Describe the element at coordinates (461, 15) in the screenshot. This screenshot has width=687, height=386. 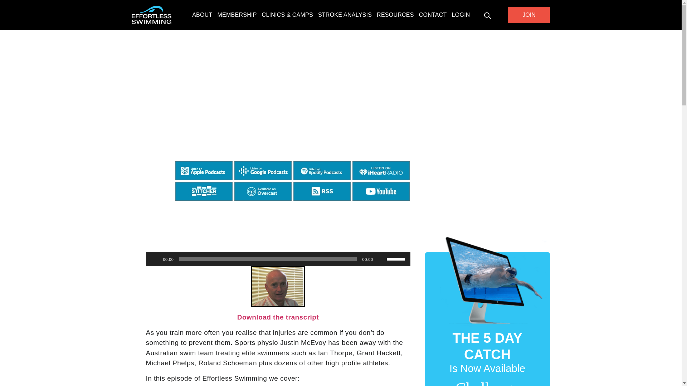
I see `LOGIN` at that location.